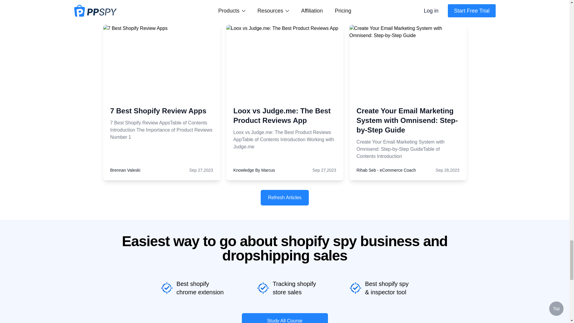 The image size is (574, 323). Describe the element at coordinates (254, 170) in the screenshot. I see `Knowledge By Marcus` at that location.